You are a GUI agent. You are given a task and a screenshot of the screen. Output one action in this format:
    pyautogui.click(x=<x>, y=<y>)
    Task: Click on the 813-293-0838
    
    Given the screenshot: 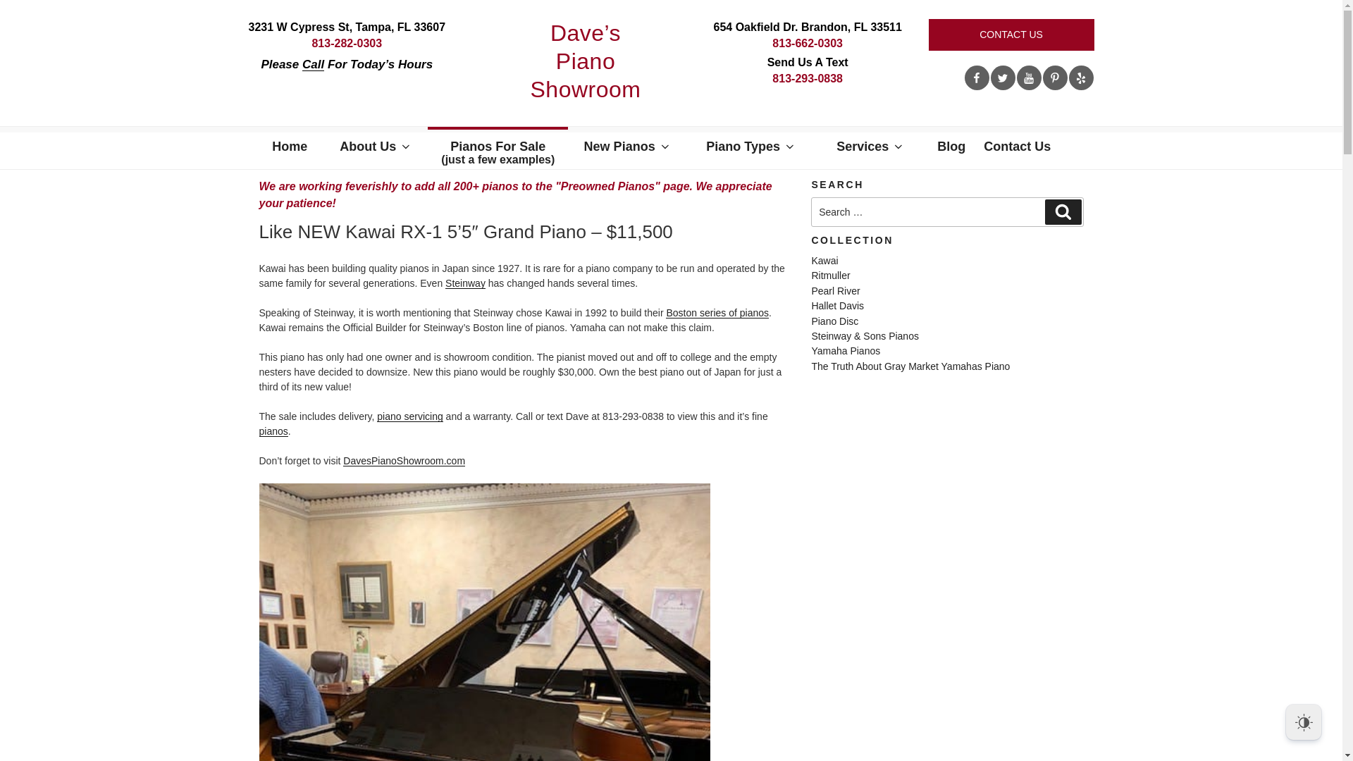 What is the action you would take?
    pyautogui.click(x=808, y=78)
    